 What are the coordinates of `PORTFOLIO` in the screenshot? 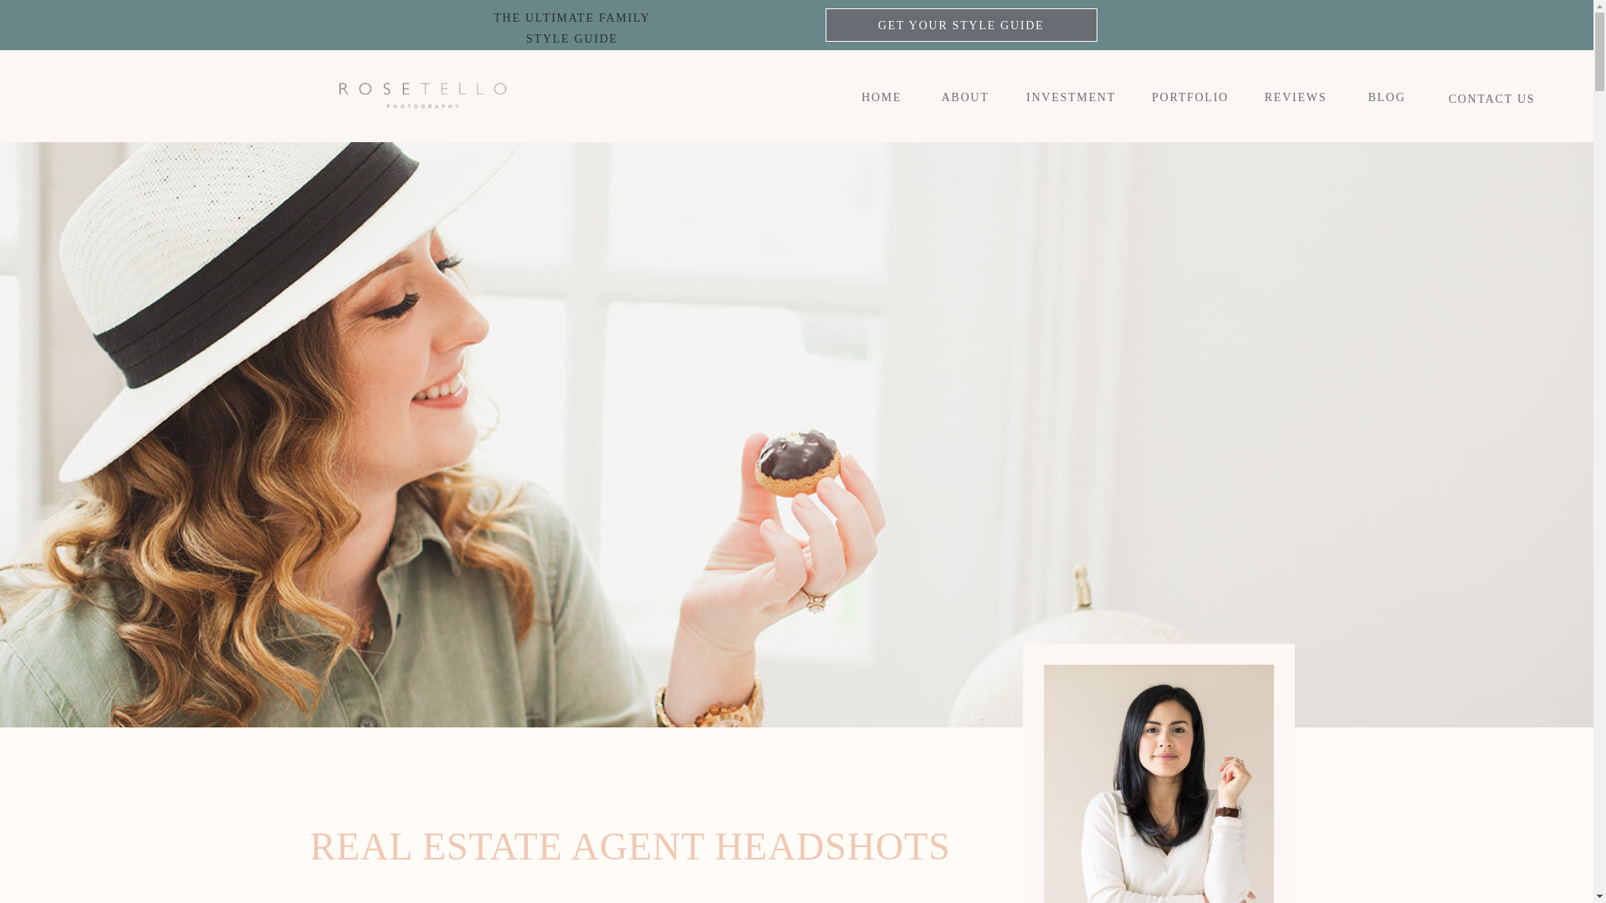 It's located at (1189, 96).